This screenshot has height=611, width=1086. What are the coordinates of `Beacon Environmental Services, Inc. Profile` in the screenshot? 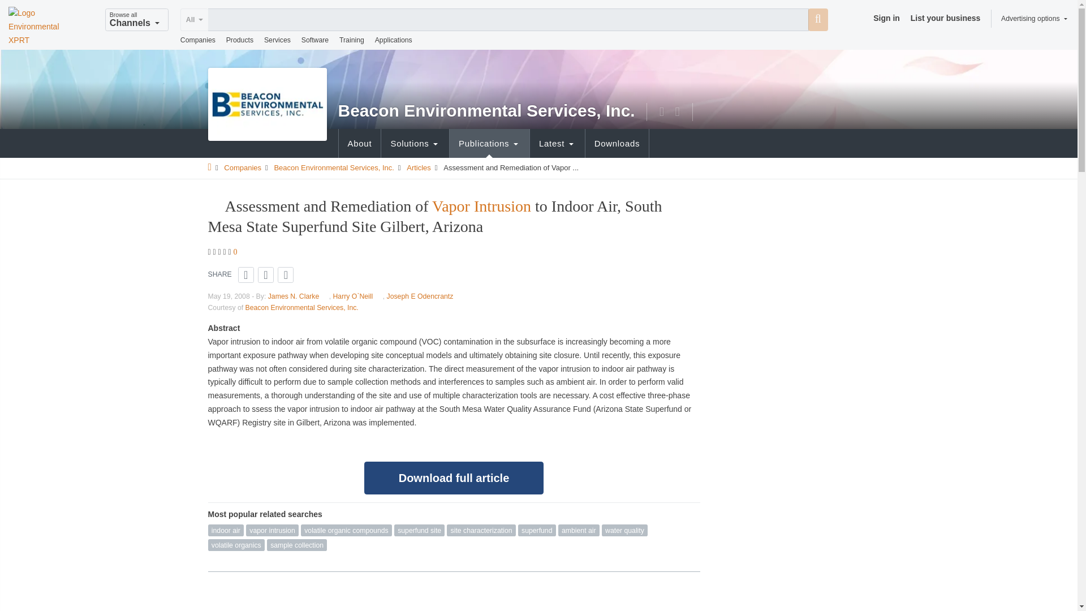 It's located at (333, 167).